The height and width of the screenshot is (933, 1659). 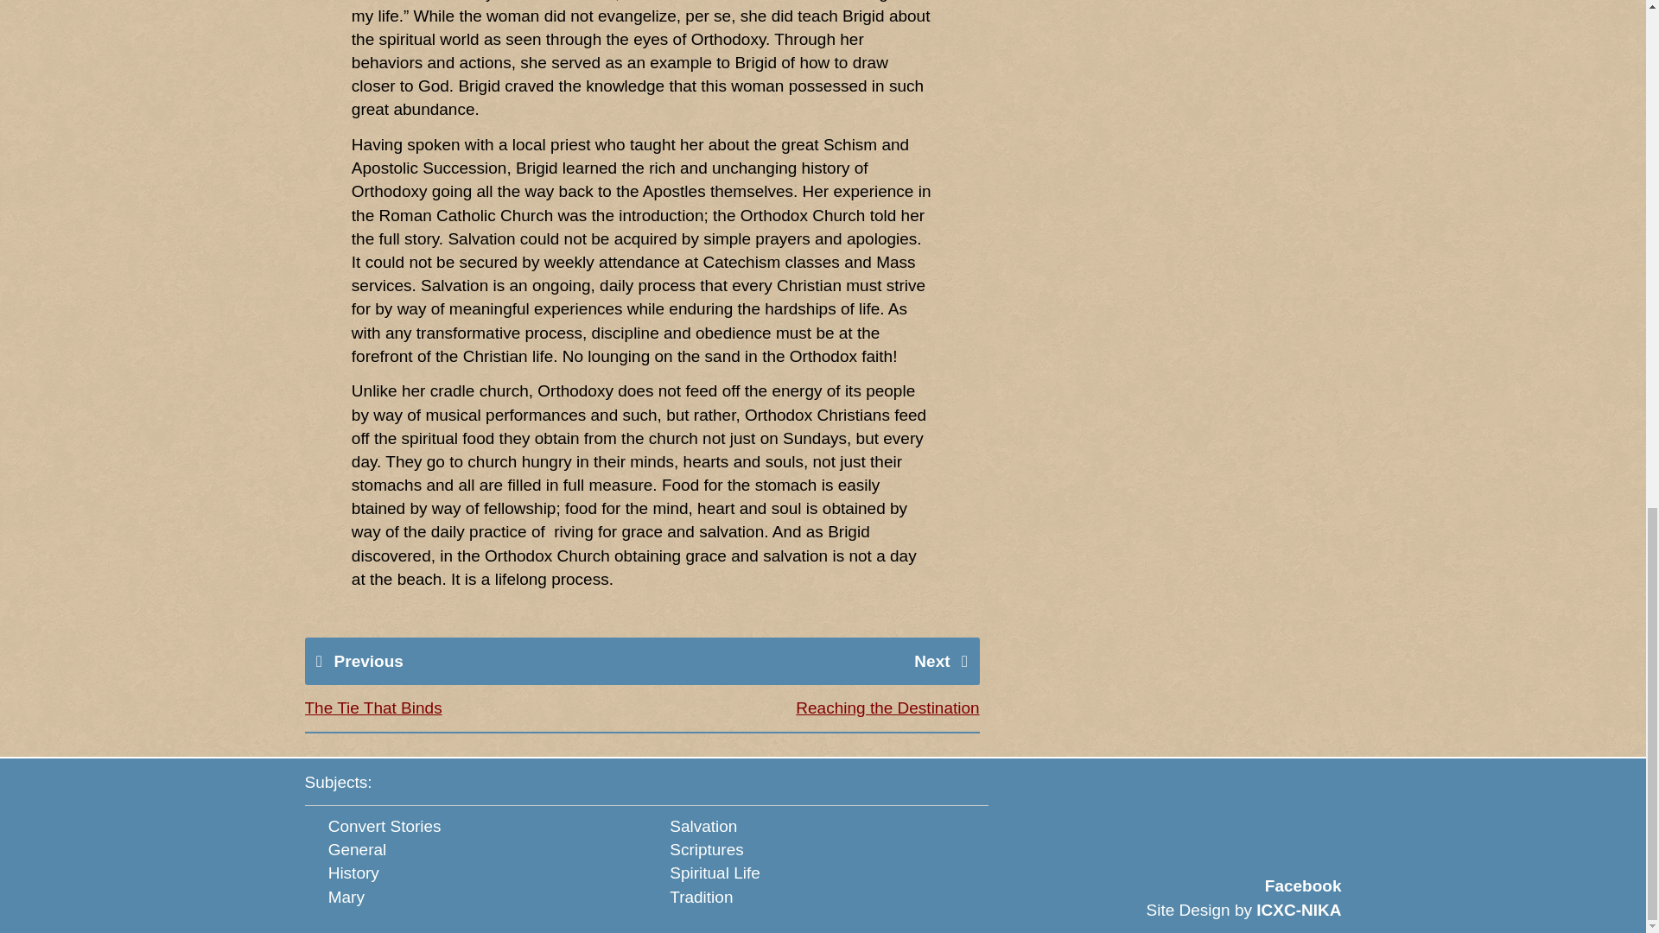 I want to click on Tradition, so click(x=702, y=896).